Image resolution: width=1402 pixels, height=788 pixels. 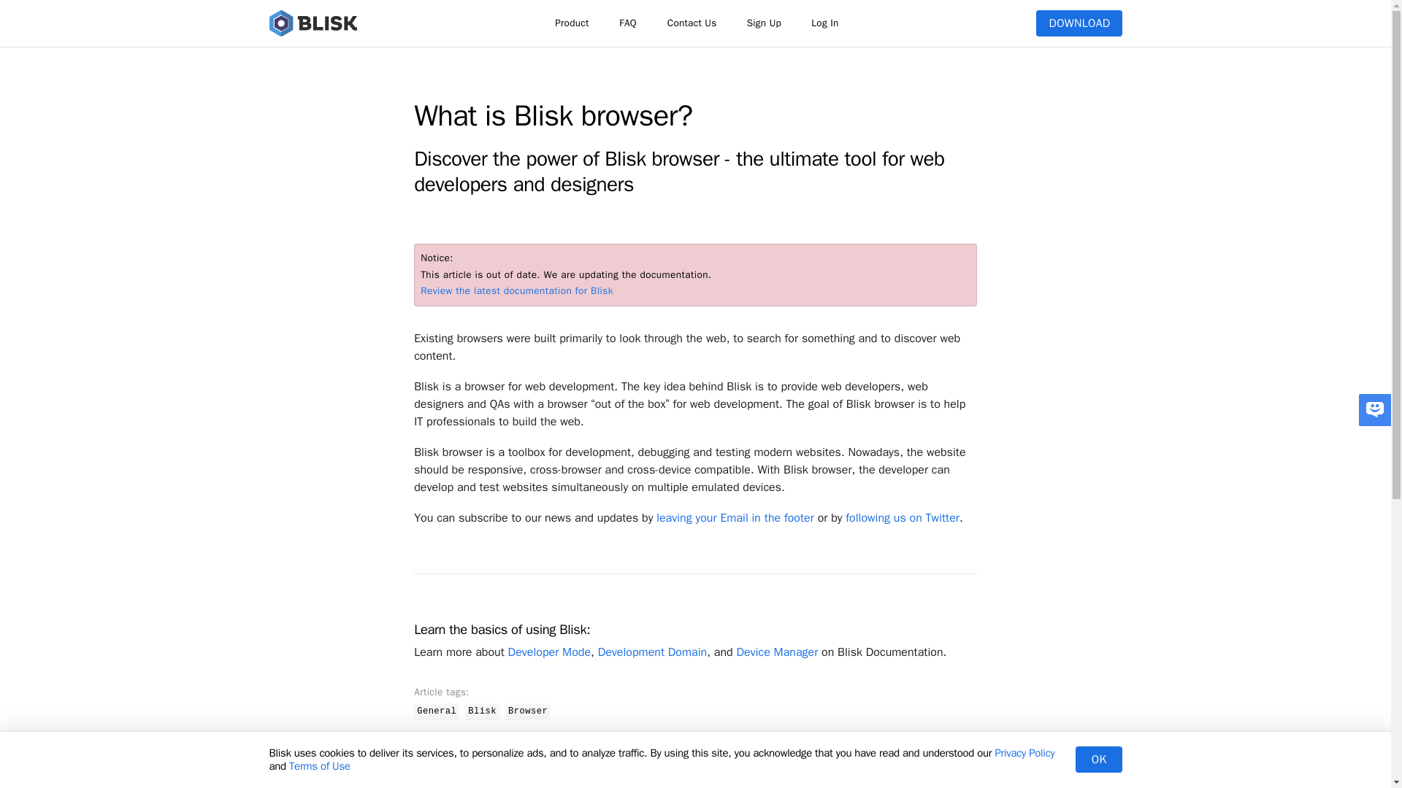 What do you see at coordinates (628, 23) in the screenshot?
I see `FAQ` at bounding box center [628, 23].